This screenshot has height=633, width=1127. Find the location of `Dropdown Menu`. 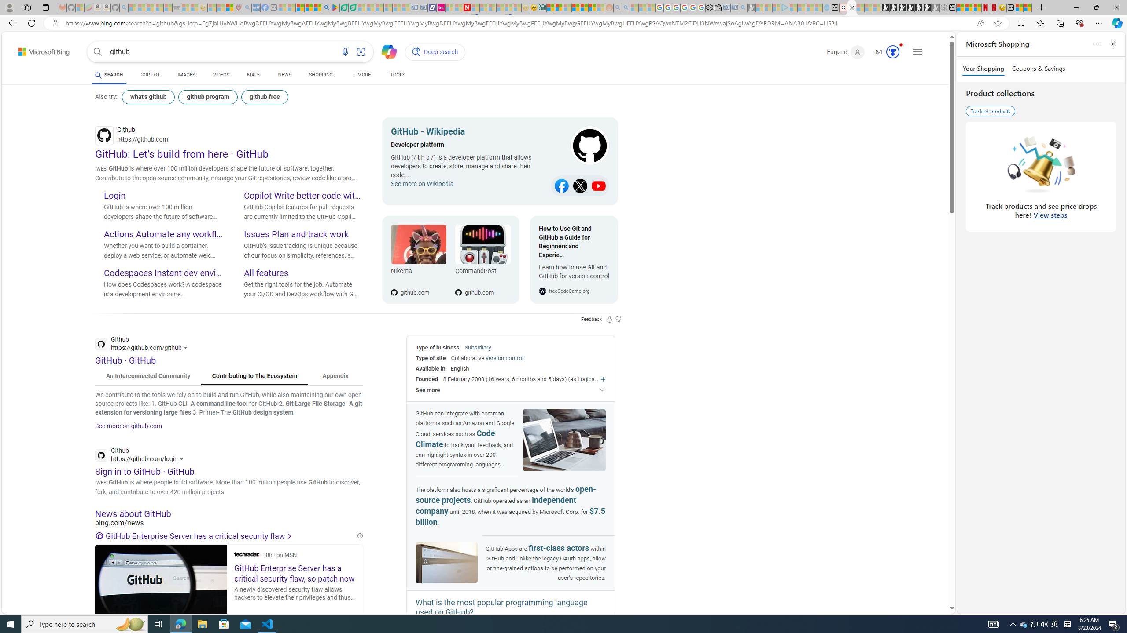

Dropdown Menu is located at coordinates (360, 75).